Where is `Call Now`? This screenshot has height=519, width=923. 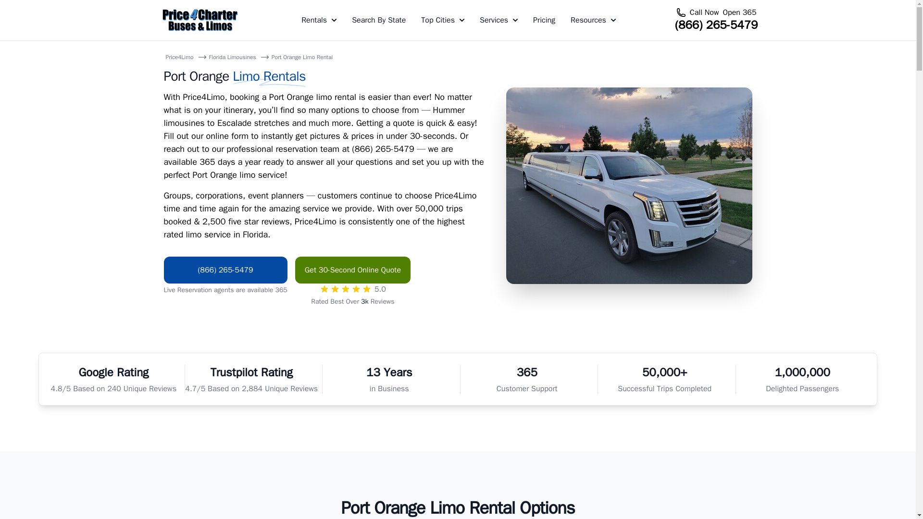 Call Now is located at coordinates (704, 12).